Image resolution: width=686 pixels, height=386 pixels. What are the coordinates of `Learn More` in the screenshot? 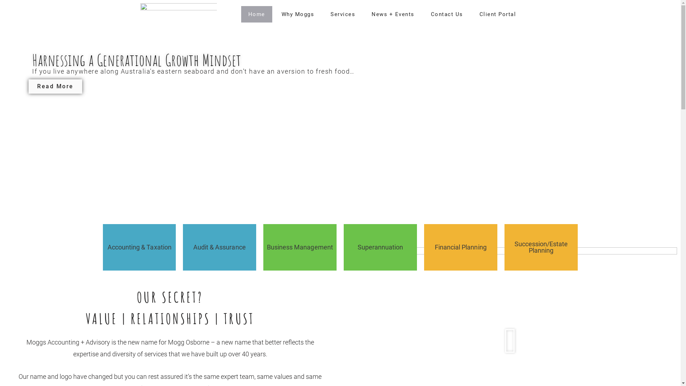 It's located at (545, 240).